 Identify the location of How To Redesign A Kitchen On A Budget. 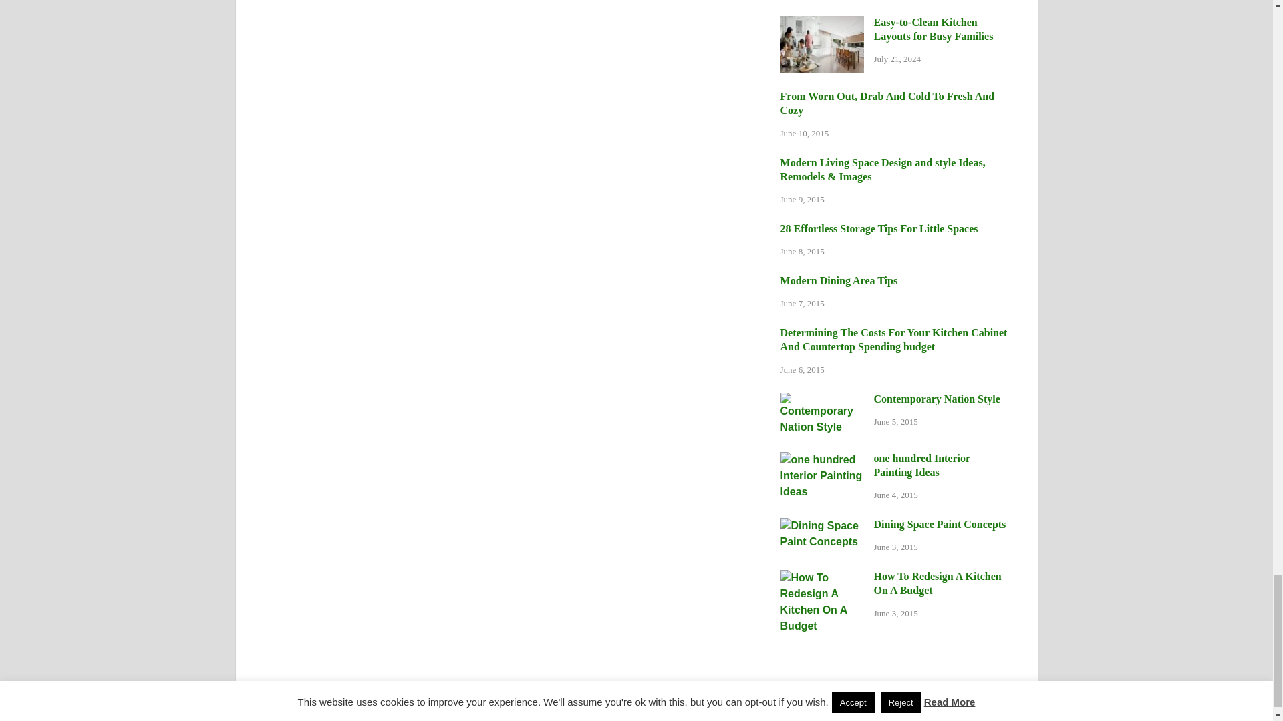
(822, 577).